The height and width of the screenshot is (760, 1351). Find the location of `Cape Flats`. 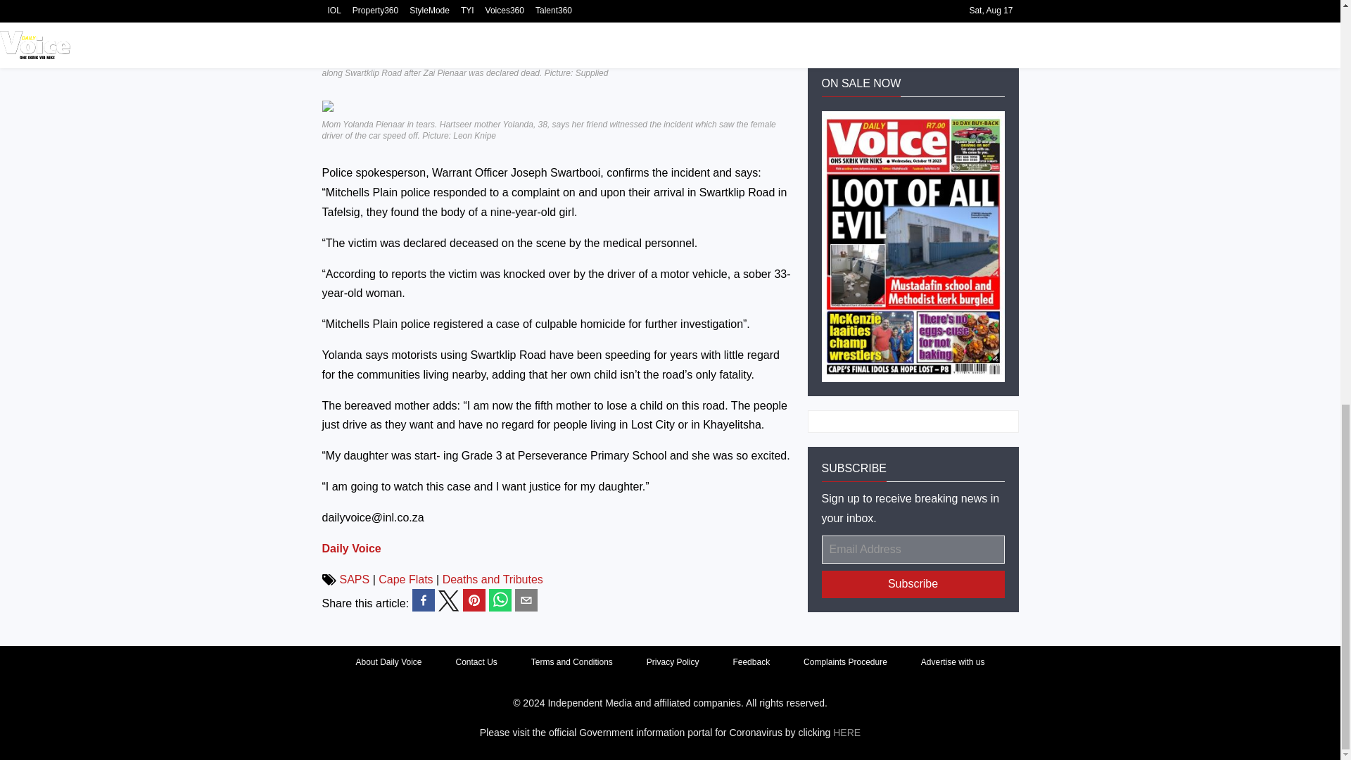

Cape Flats is located at coordinates (405, 579).